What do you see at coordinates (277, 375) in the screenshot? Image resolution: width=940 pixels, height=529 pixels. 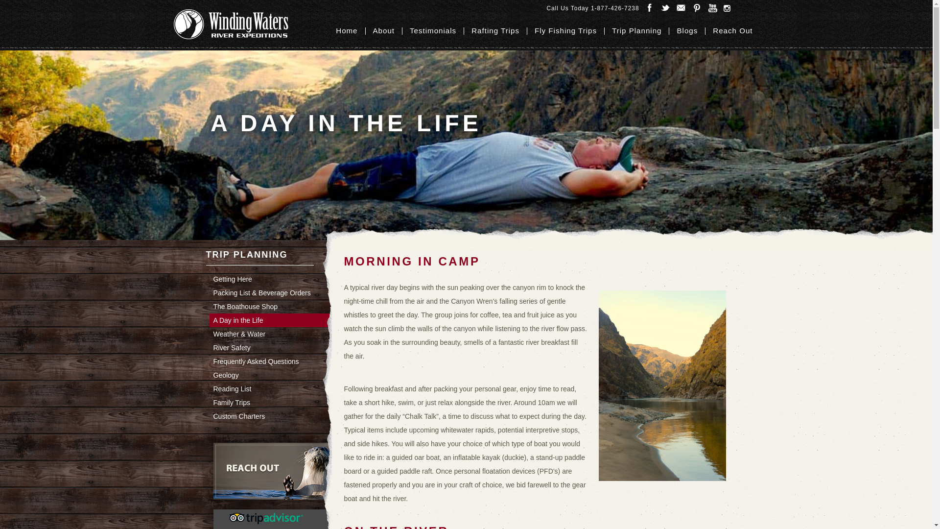 I see `Geology` at bounding box center [277, 375].